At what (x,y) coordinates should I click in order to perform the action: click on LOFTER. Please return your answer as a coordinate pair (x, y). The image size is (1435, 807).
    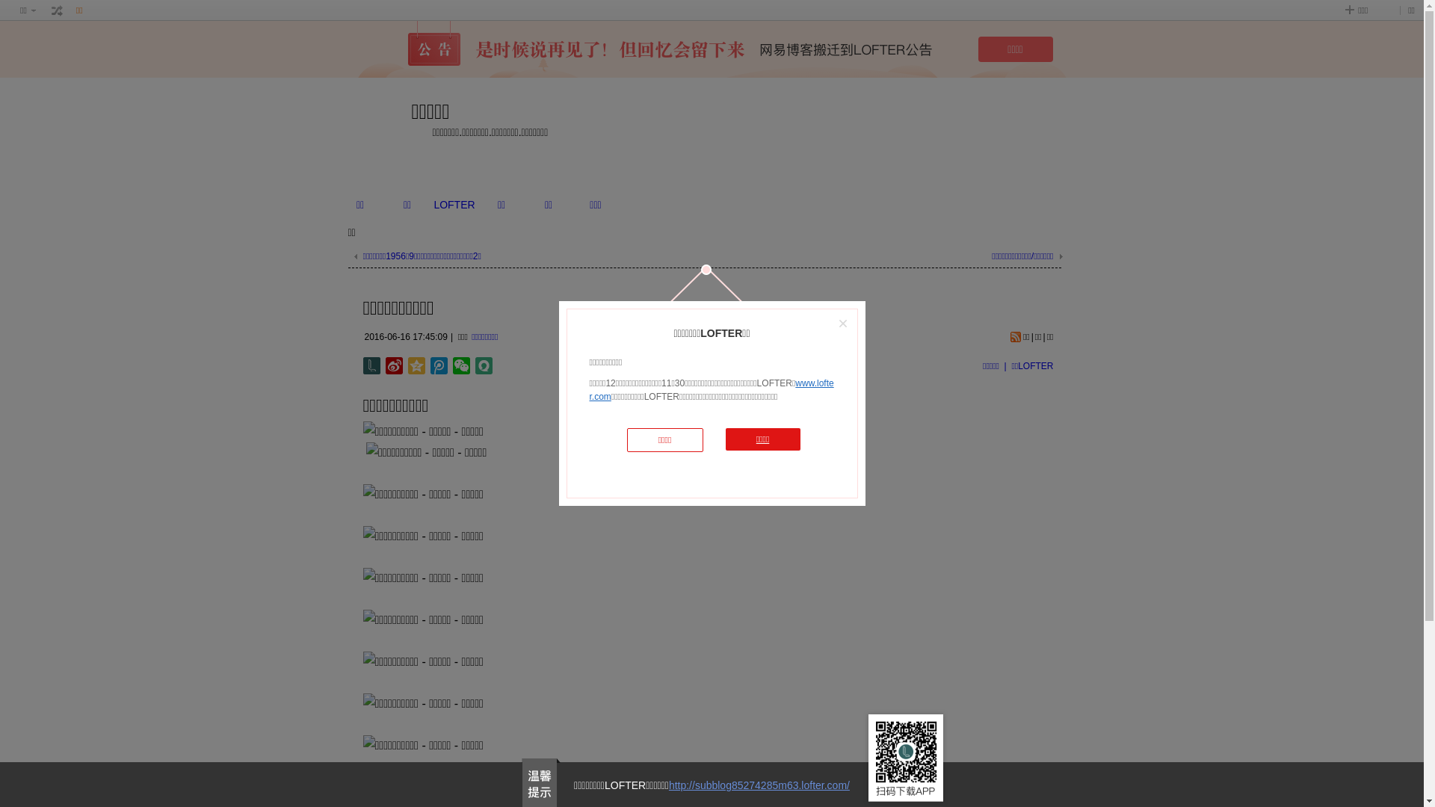
    Looking at the image, I should click on (454, 205).